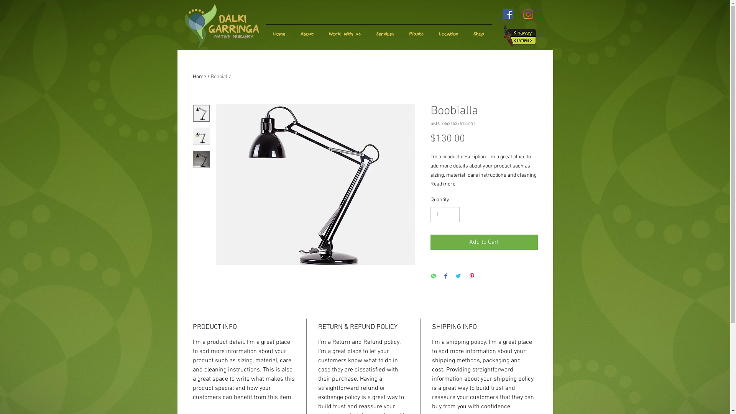 Image resolution: width=736 pixels, height=414 pixels. What do you see at coordinates (199, 77) in the screenshot?
I see `Home` at bounding box center [199, 77].